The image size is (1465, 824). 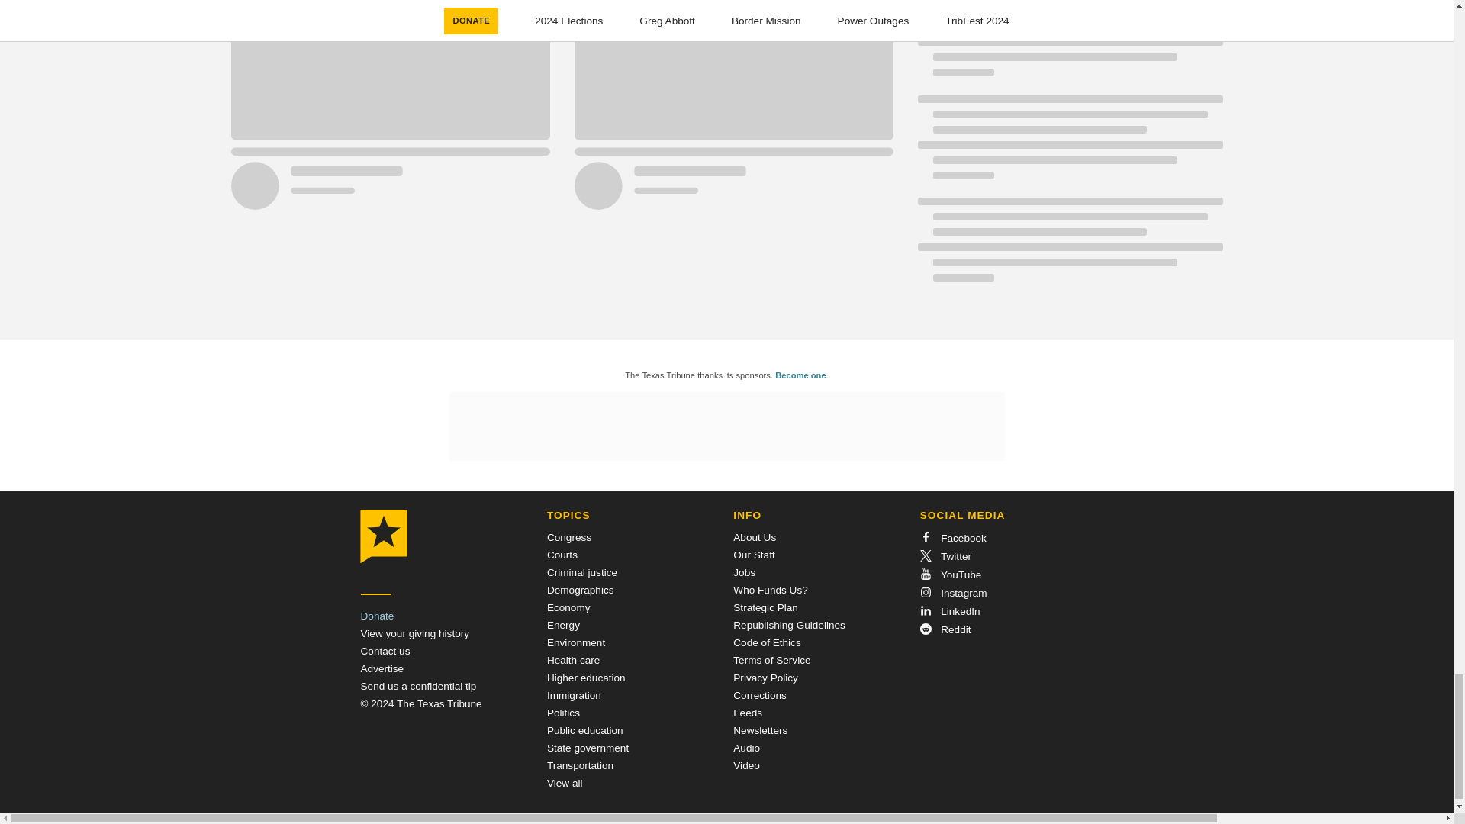 What do you see at coordinates (760, 695) in the screenshot?
I see `Corrections` at bounding box center [760, 695].